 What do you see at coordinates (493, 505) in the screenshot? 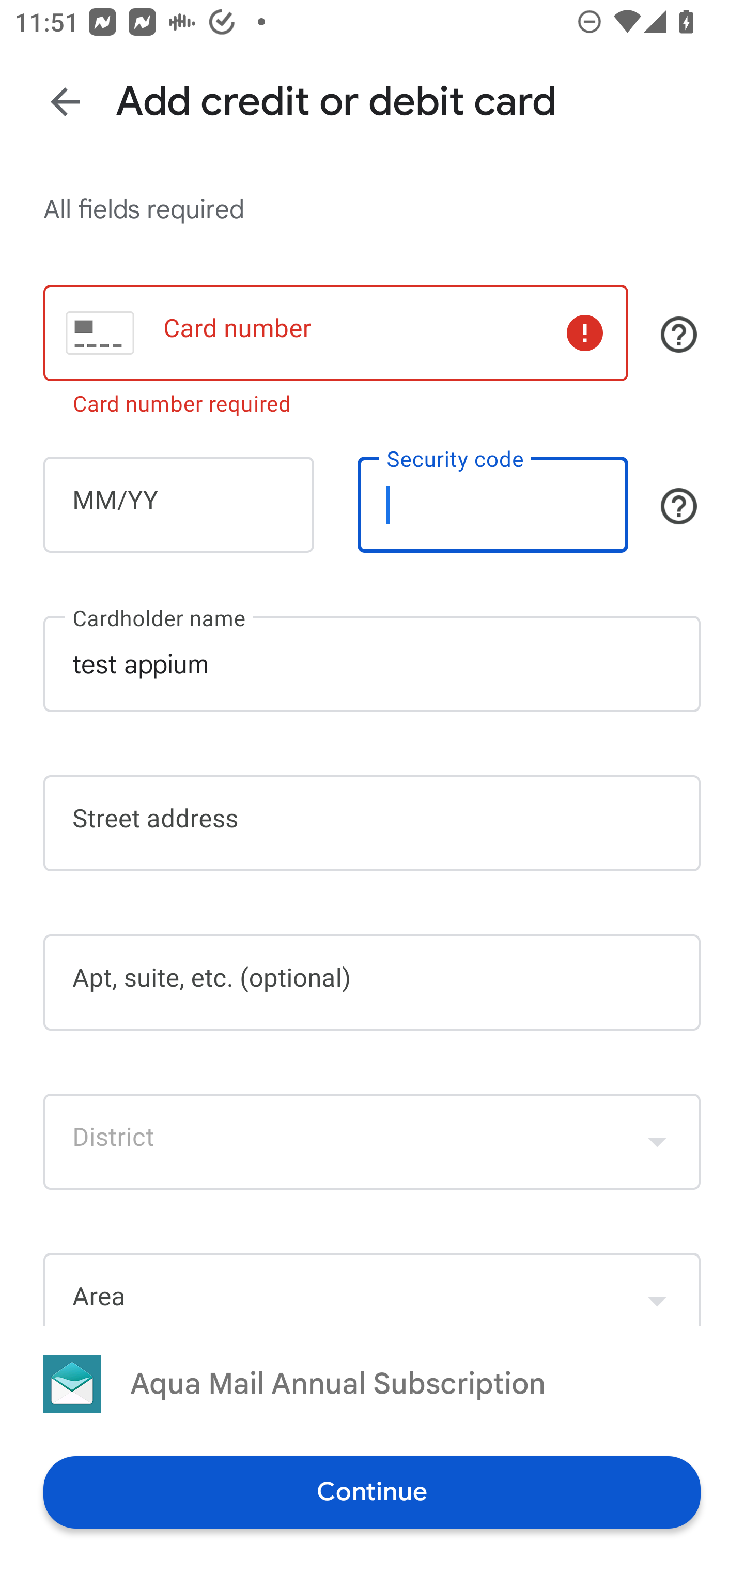
I see `Security code` at bounding box center [493, 505].